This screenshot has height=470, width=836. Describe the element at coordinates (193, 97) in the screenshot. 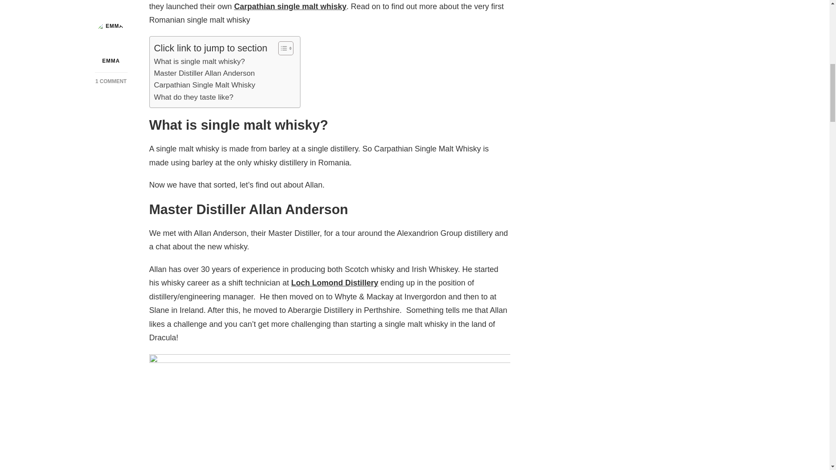

I see `What do they taste like?` at that location.